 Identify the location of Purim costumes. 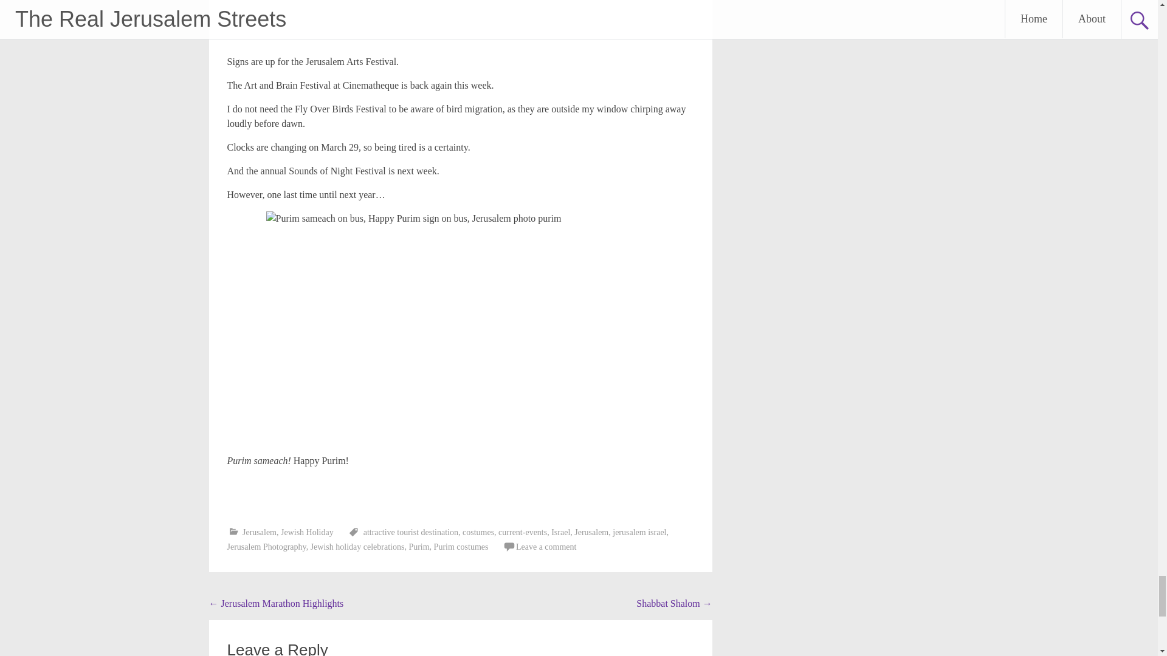
(461, 547).